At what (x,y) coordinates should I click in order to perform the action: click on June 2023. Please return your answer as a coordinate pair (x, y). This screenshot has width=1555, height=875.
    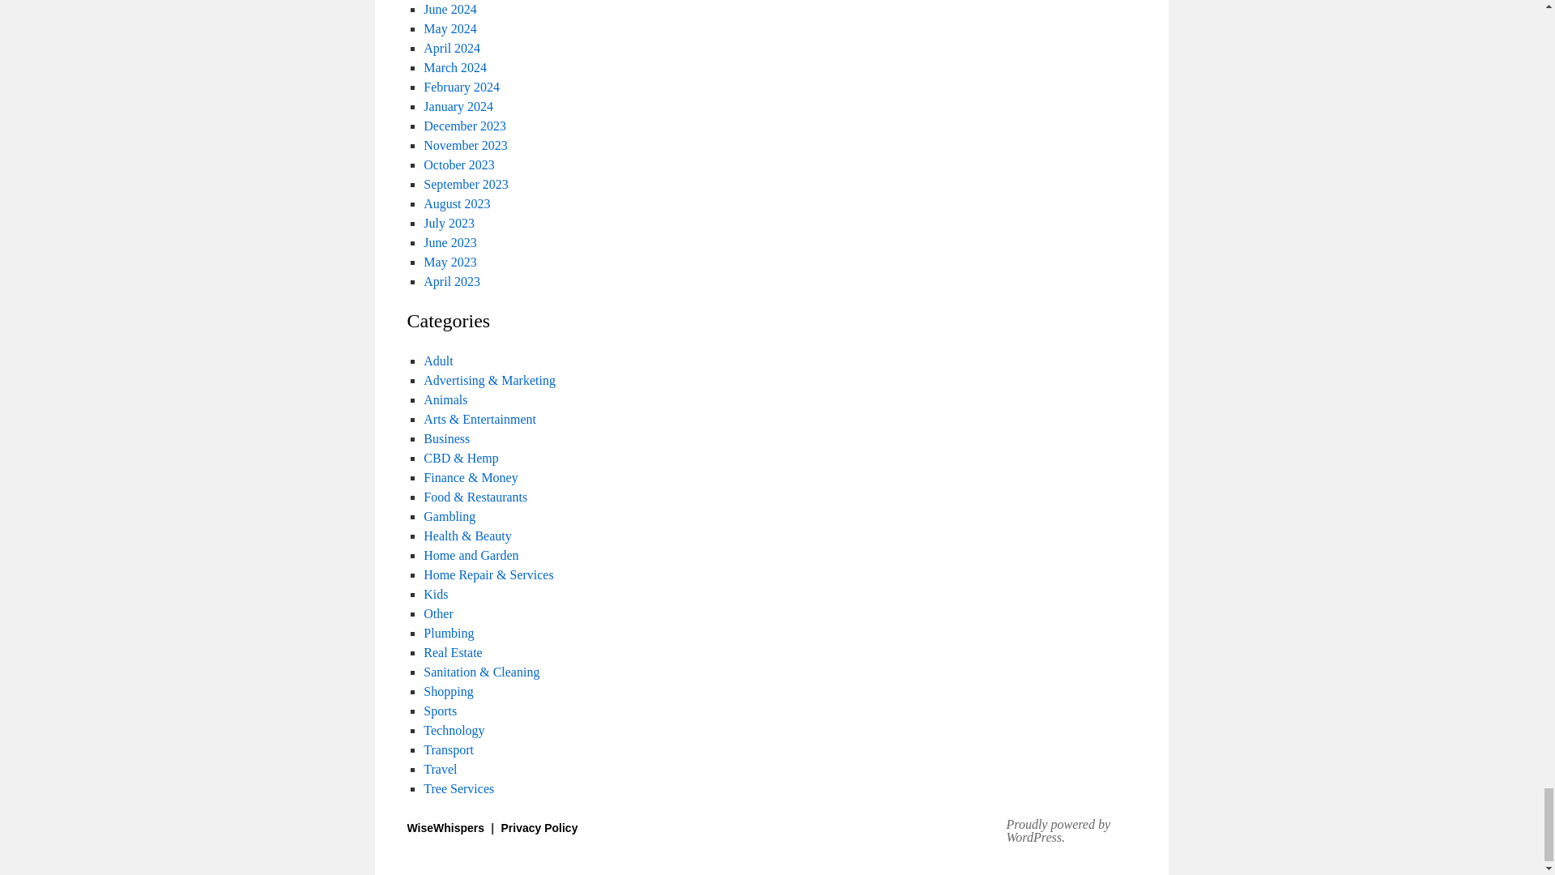
    Looking at the image, I should click on (449, 241).